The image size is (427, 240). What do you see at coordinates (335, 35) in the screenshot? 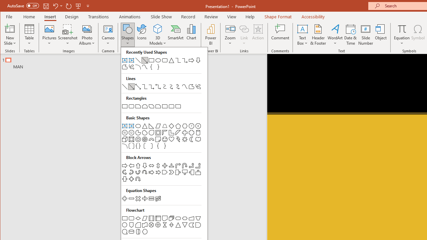
I see `WordArt` at bounding box center [335, 35].